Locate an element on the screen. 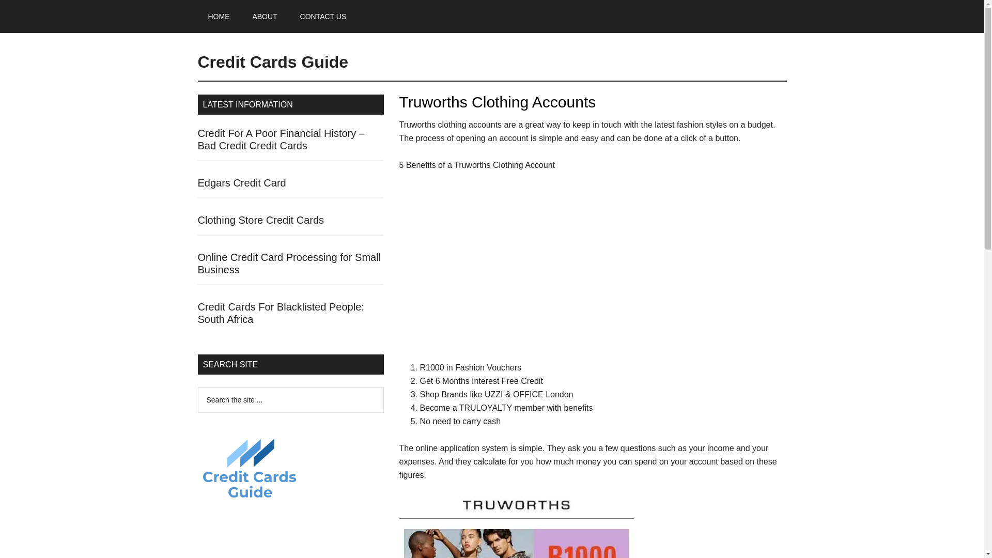 The width and height of the screenshot is (992, 558). CONTACT US is located at coordinates (323, 17).